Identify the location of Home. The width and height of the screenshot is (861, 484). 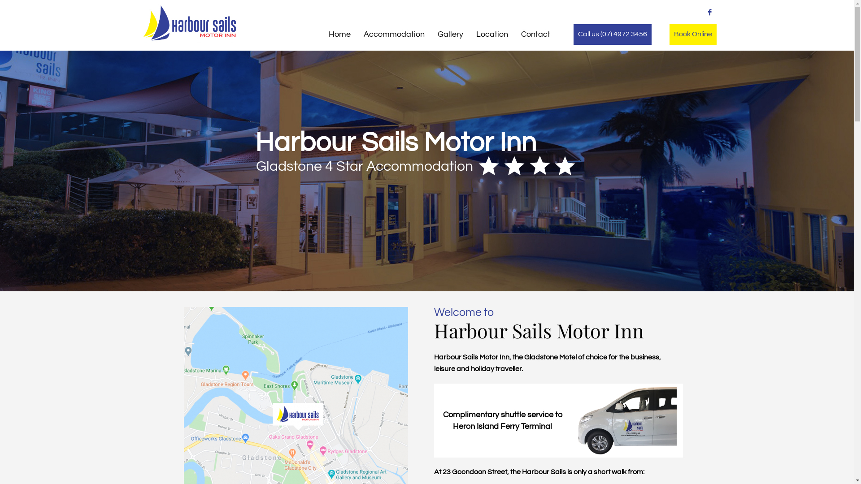
(340, 35).